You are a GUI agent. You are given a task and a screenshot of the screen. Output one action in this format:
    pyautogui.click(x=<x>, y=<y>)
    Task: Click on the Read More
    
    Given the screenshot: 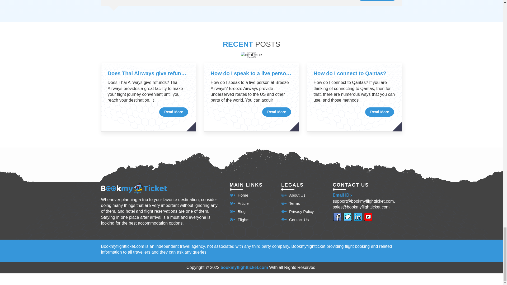 What is the action you would take?
    pyautogui.click(x=276, y=112)
    